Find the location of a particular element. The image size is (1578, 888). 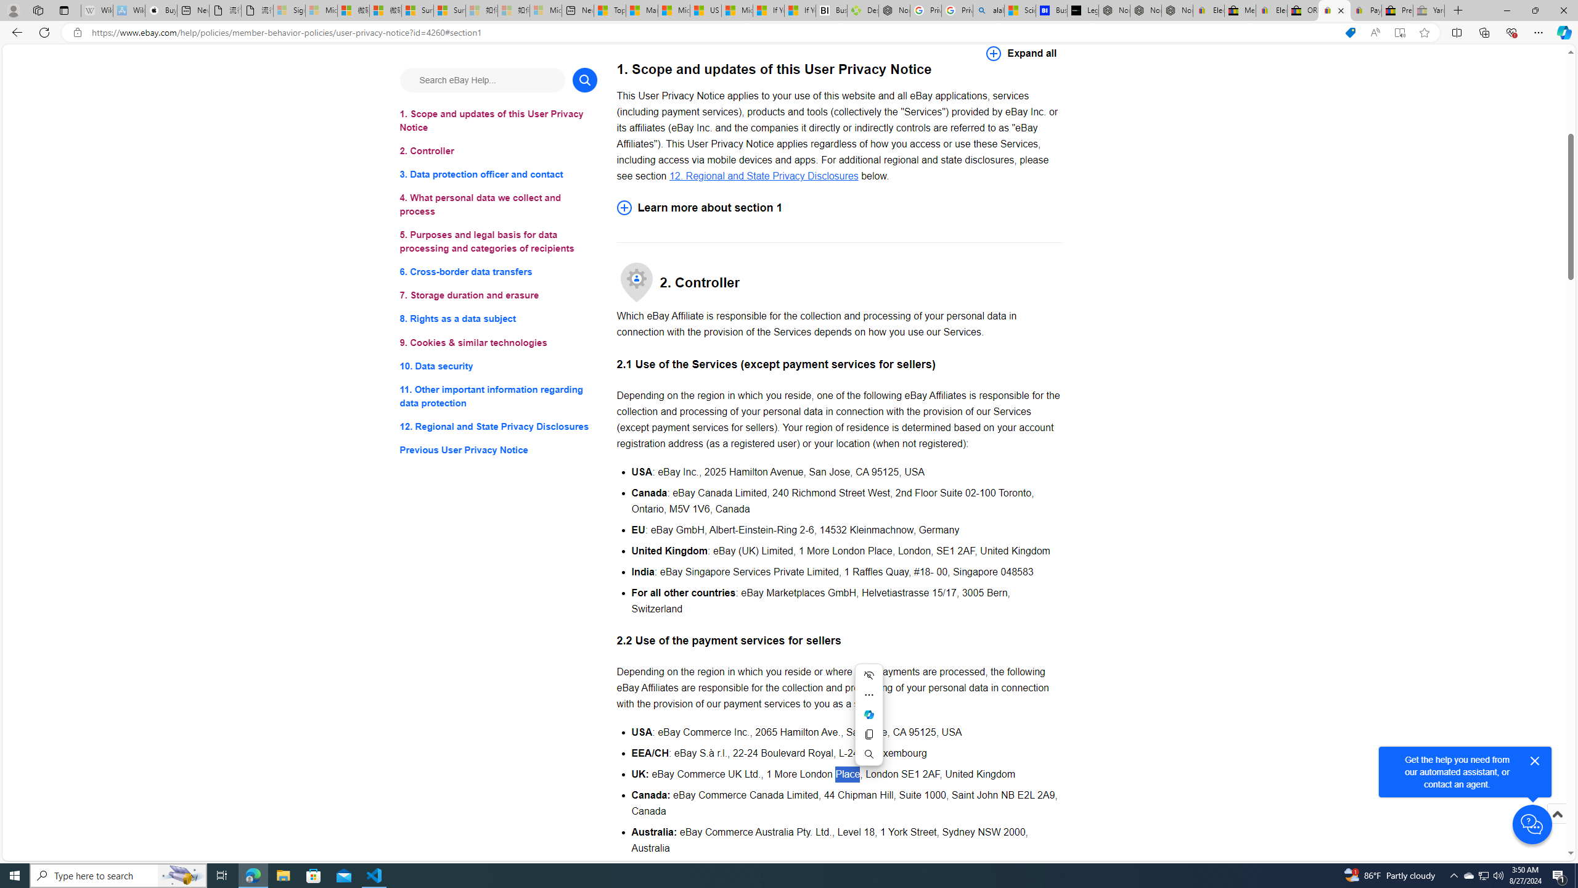

8. Rights as a data subject is located at coordinates (498, 318).